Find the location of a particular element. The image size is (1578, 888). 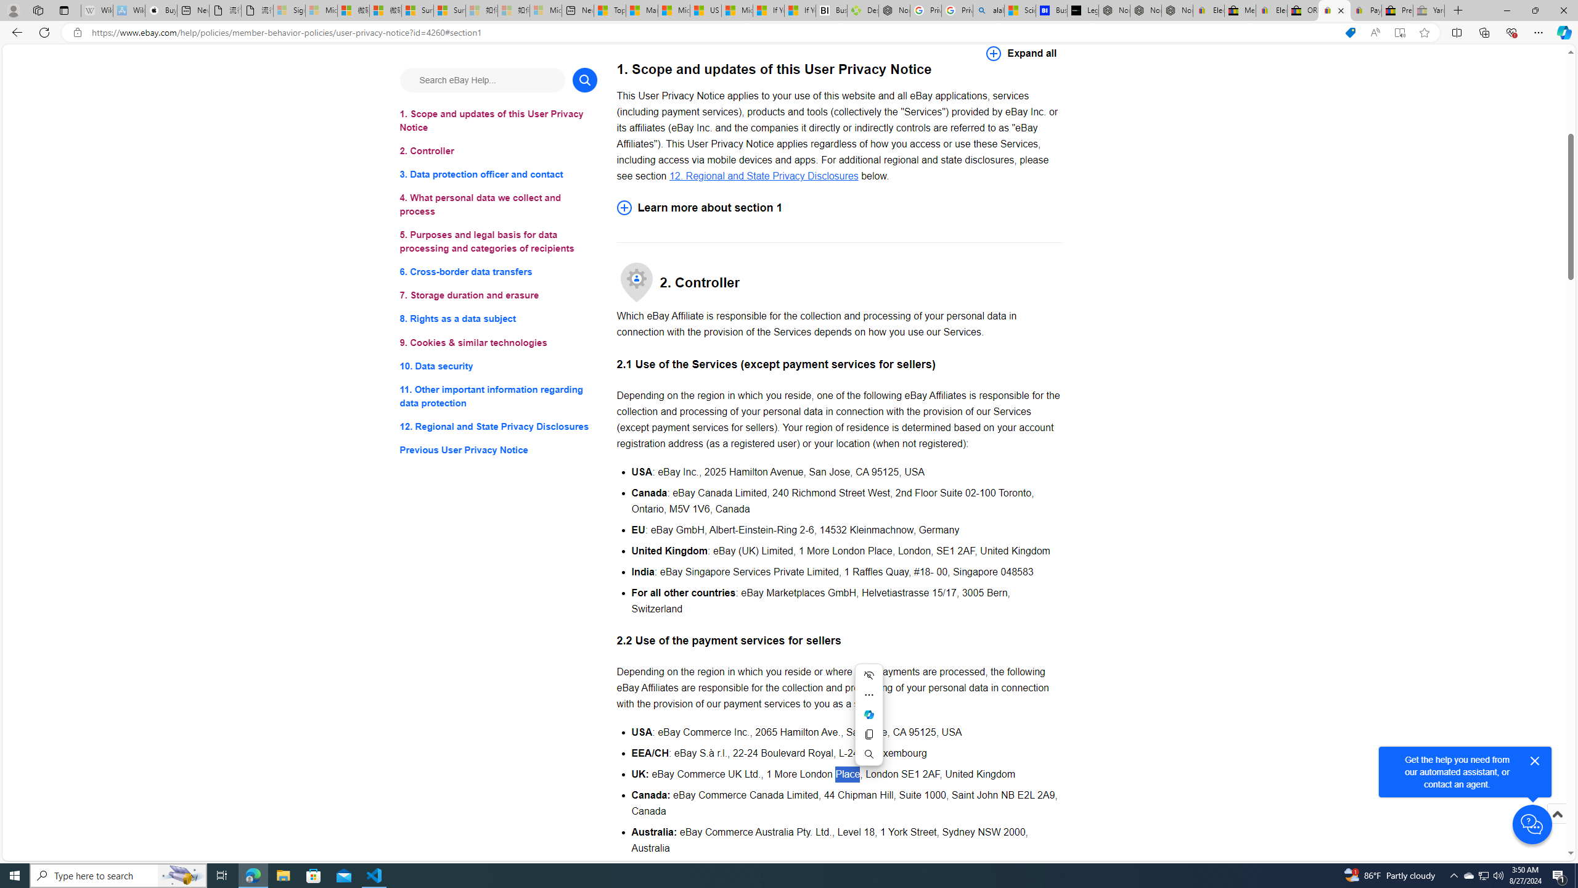

8. Rights as a data subject is located at coordinates (498, 318).